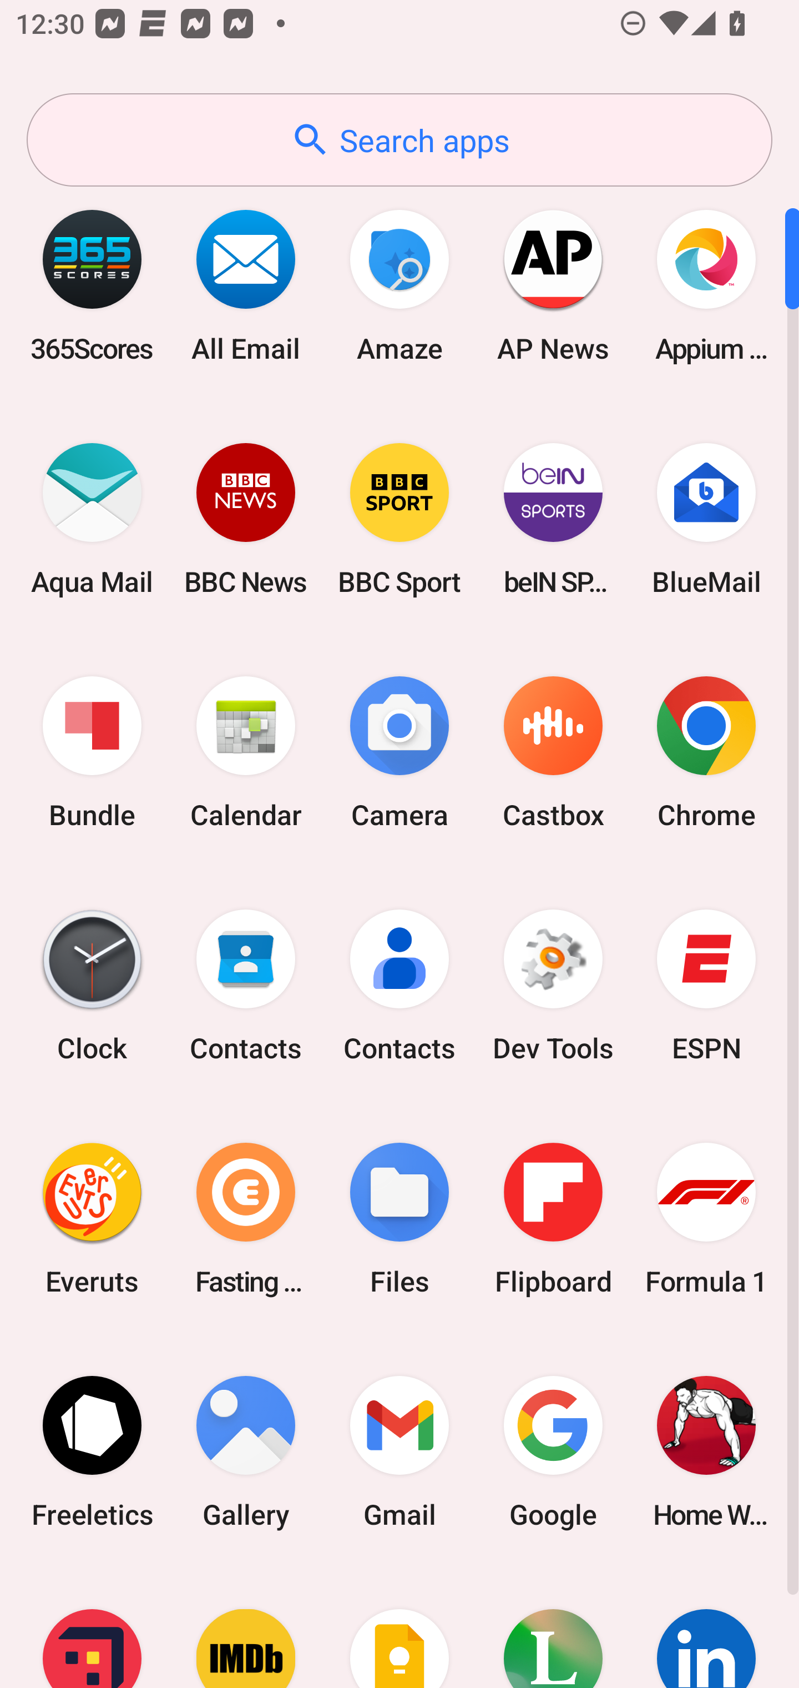 The image size is (799, 1688). I want to click on Gmail, so click(399, 1451).